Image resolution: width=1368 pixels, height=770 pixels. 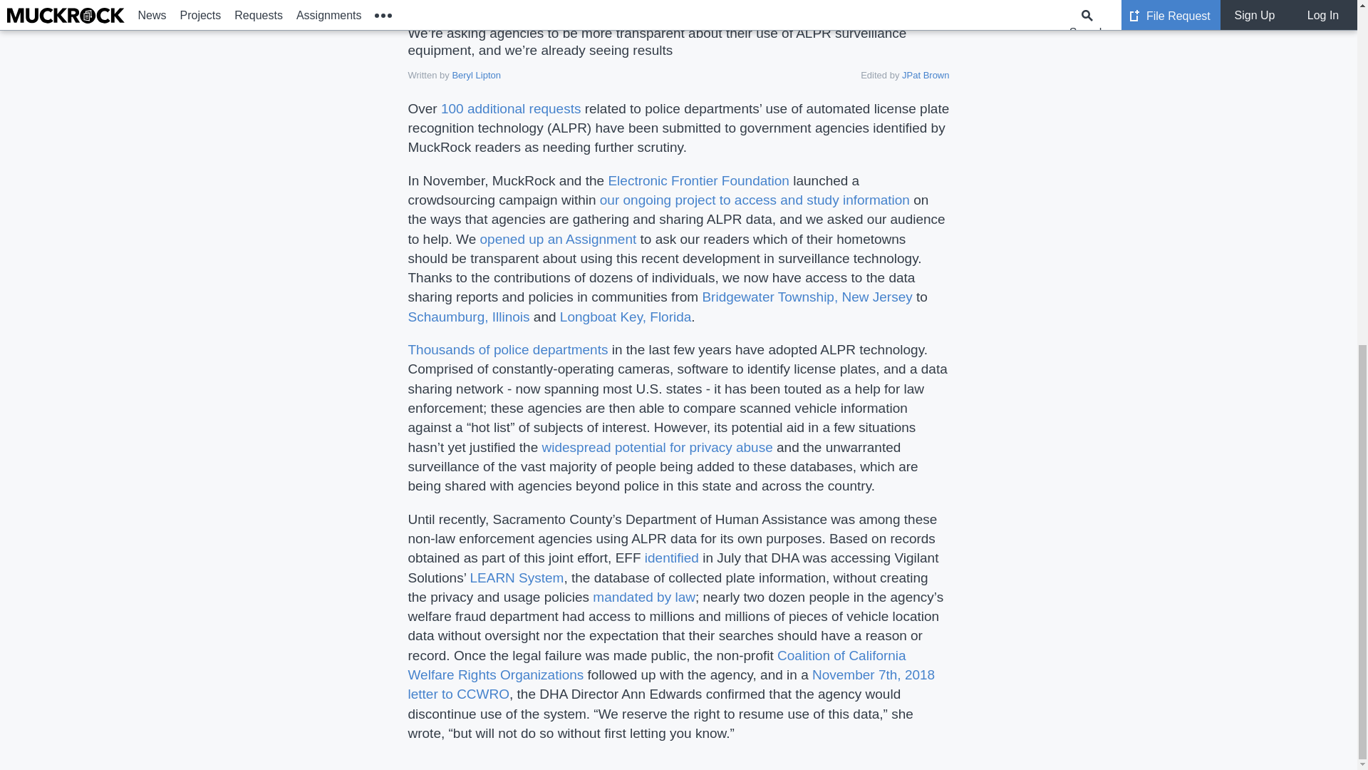 I want to click on JPat Brown, so click(x=925, y=76).